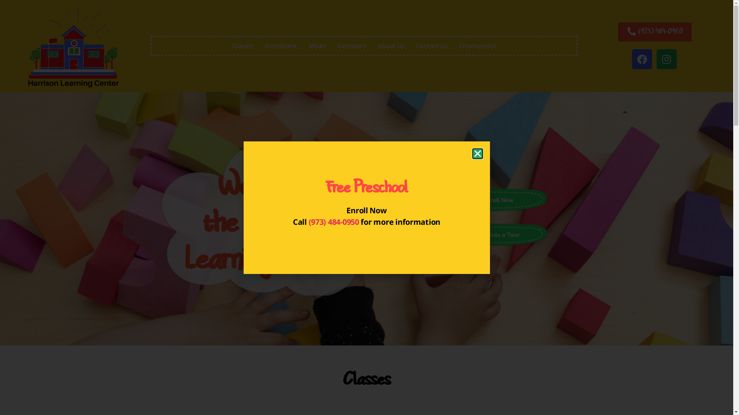 This screenshot has width=739, height=415. What do you see at coordinates (391, 46) in the screenshot?
I see `About Us` at bounding box center [391, 46].